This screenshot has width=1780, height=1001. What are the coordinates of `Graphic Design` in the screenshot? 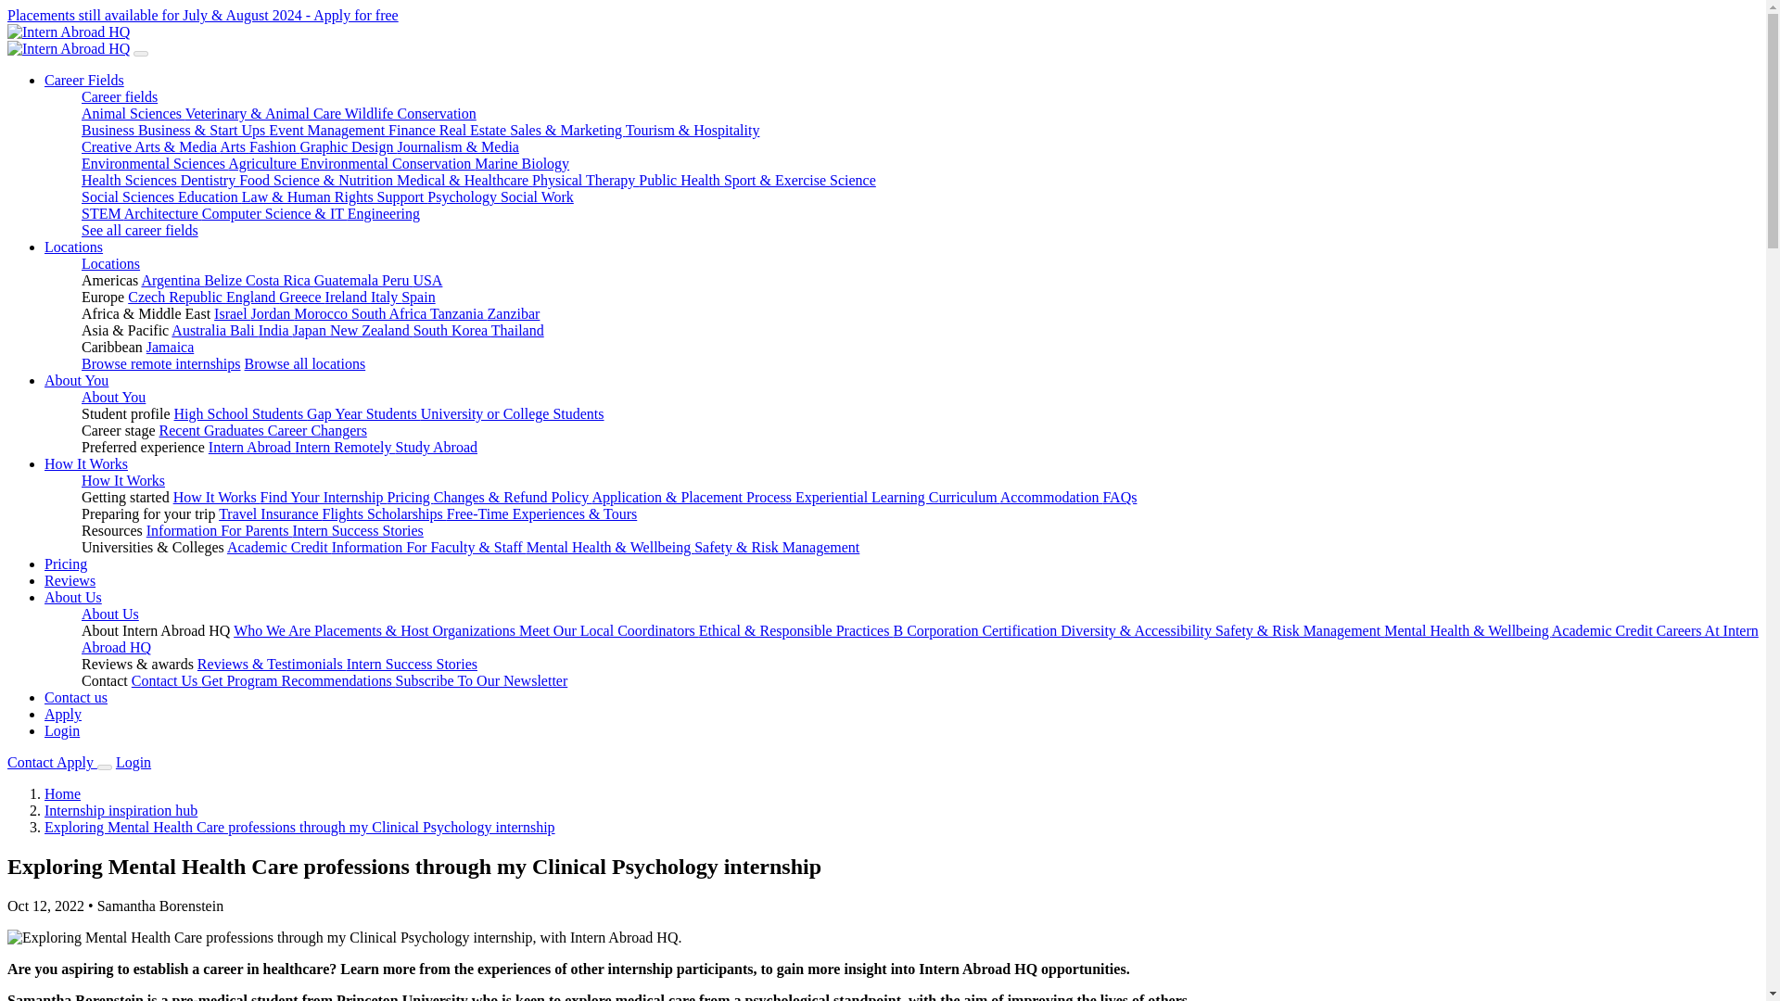 It's located at (349, 146).